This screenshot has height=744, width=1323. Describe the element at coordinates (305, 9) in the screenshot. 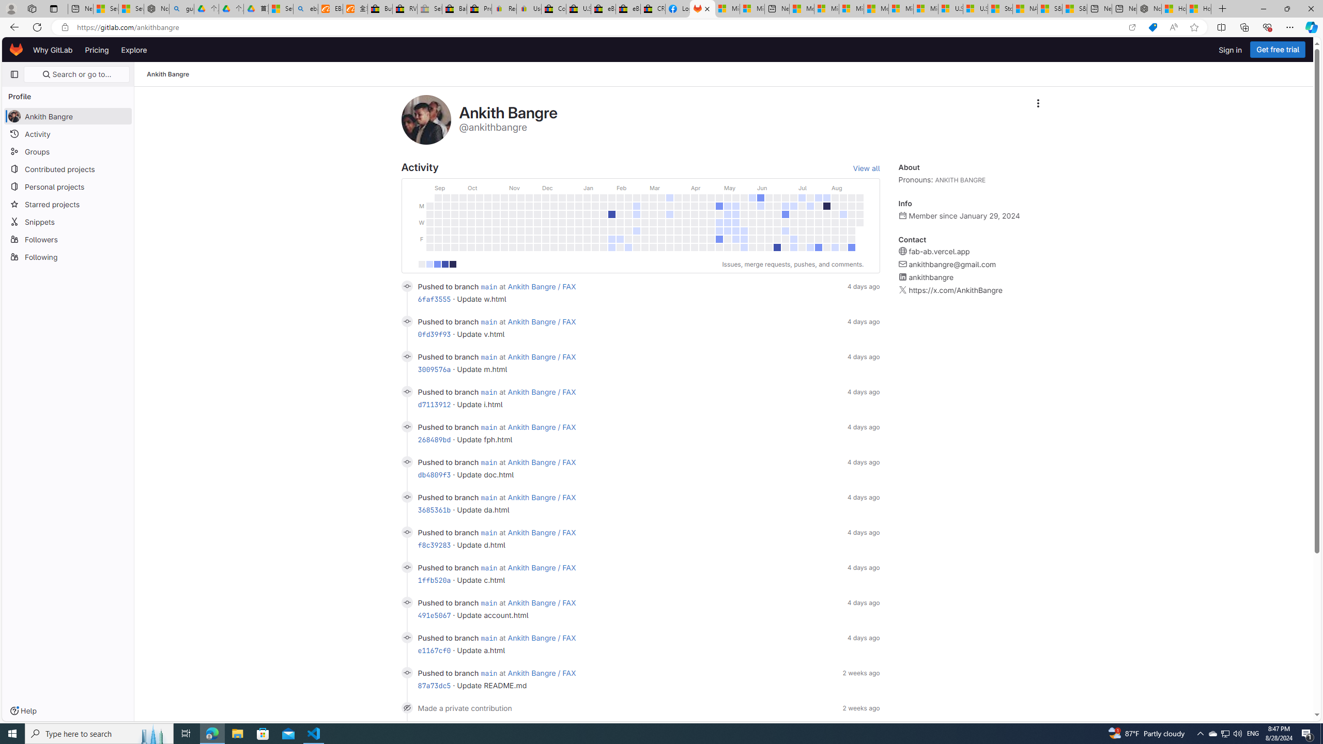

I see `ebay - Search` at that location.